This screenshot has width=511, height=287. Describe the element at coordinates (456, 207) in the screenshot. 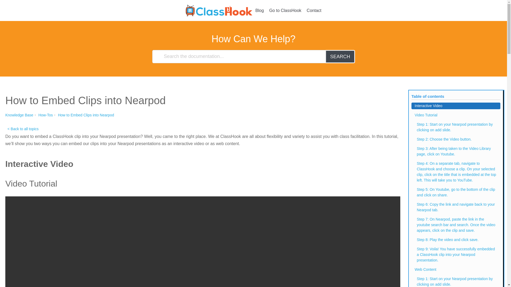

I see `Step 6: Copy the link and navigate back to your Nearpod tab.` at that location.